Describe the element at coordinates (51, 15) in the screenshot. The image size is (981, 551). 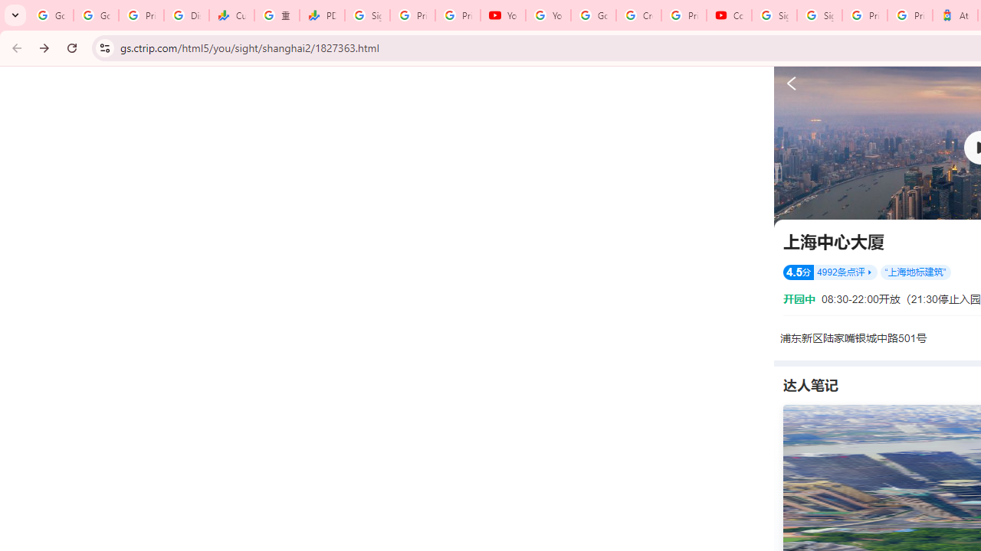
I see `Google Workspace Admin Community` at that location.